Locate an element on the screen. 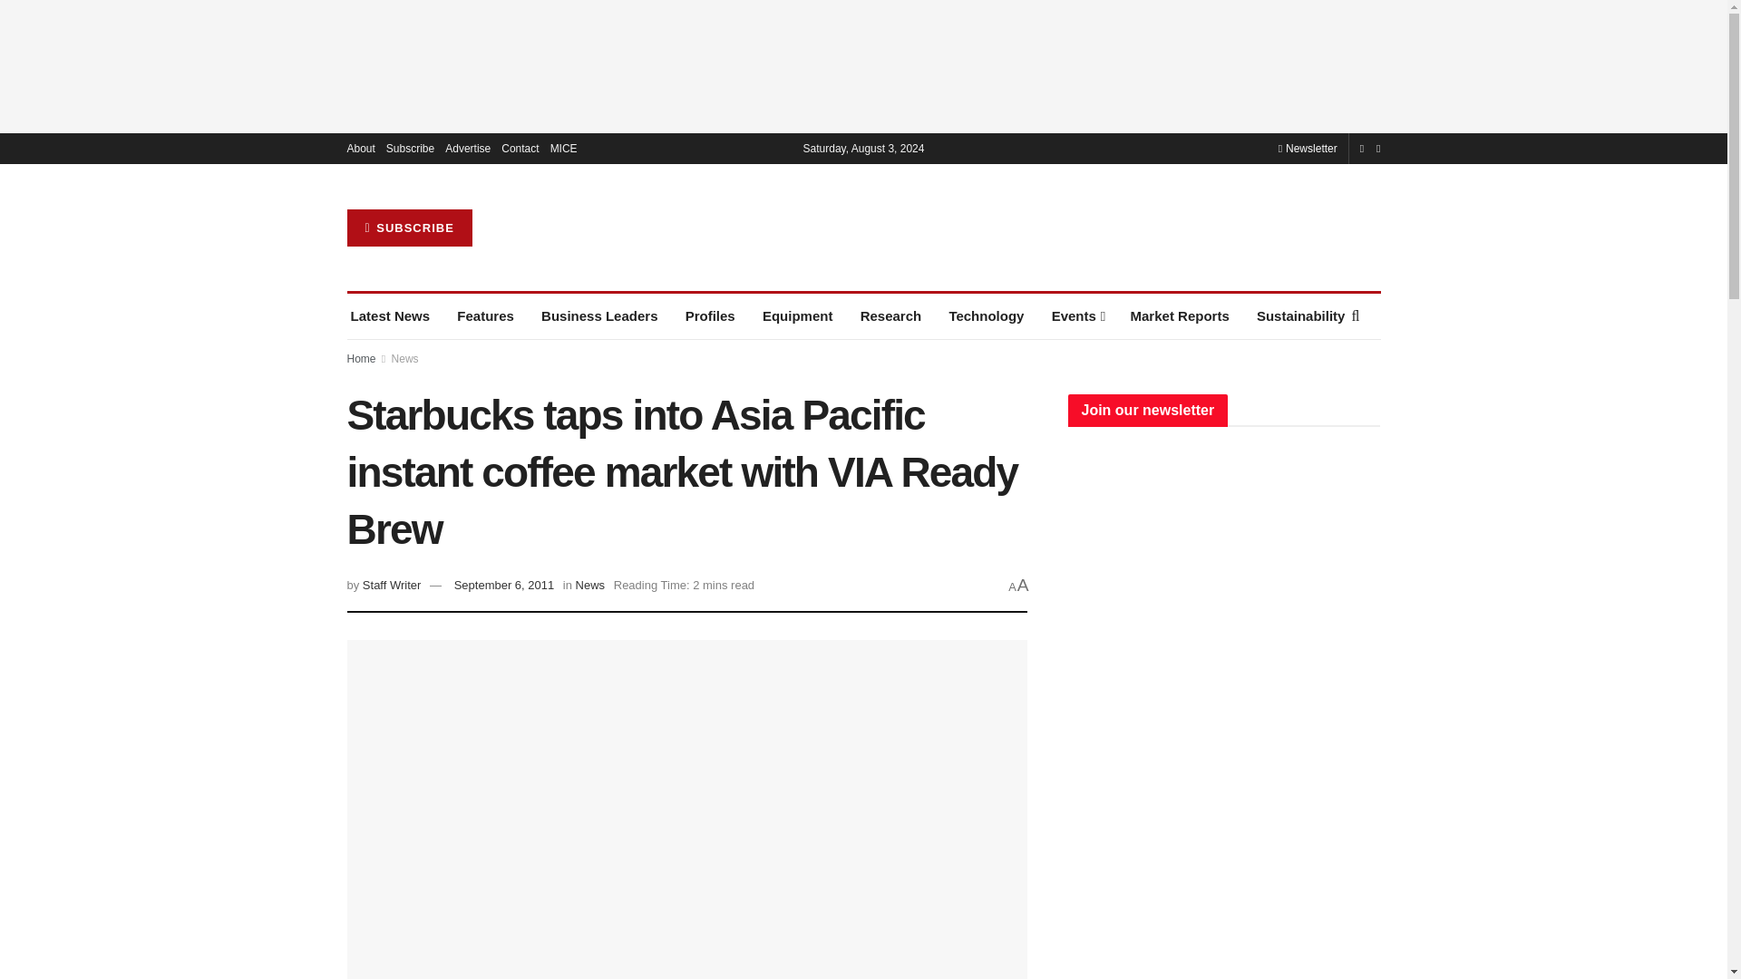 Image resolution: width=1741 pixels, height=979 pixels. Contact is located at coordinates (519, 149).